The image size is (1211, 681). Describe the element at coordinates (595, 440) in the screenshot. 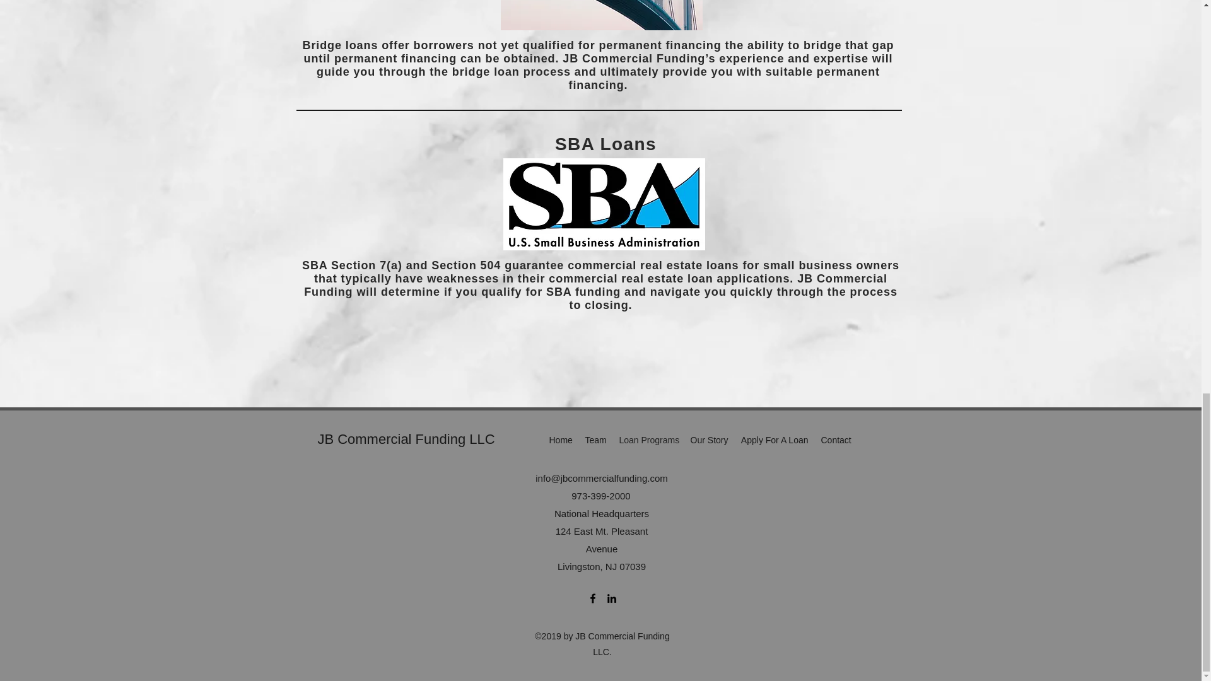

I see `Team` at that location.